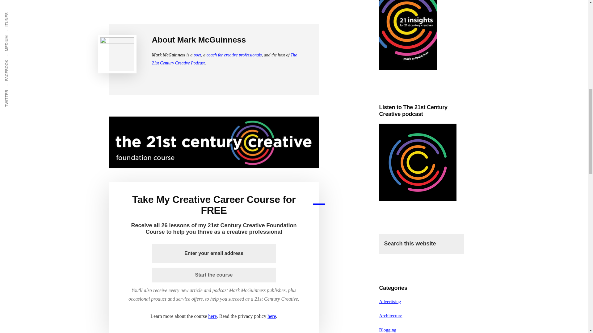  I want to click on coach for creative professionals, so click(234, 55).